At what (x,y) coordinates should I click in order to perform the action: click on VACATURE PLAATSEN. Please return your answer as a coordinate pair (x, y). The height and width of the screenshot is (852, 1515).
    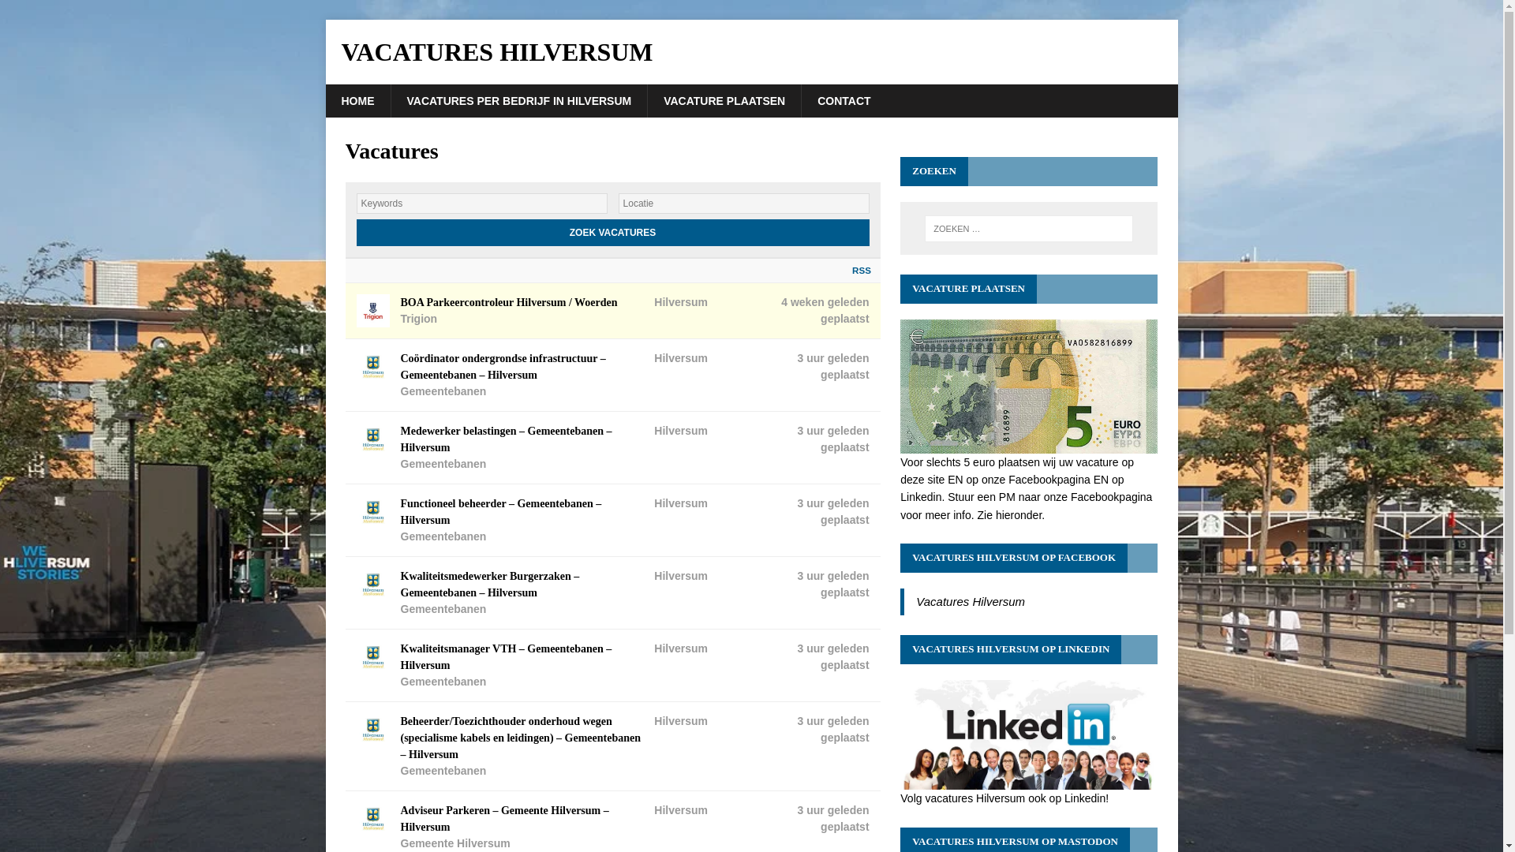
    Looking at the image, I should click on (724, 101).